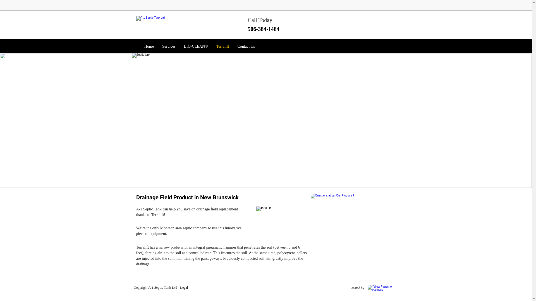 The height and width of the screenshot is (301, 536). I want to click on Services, so click(169, 47).